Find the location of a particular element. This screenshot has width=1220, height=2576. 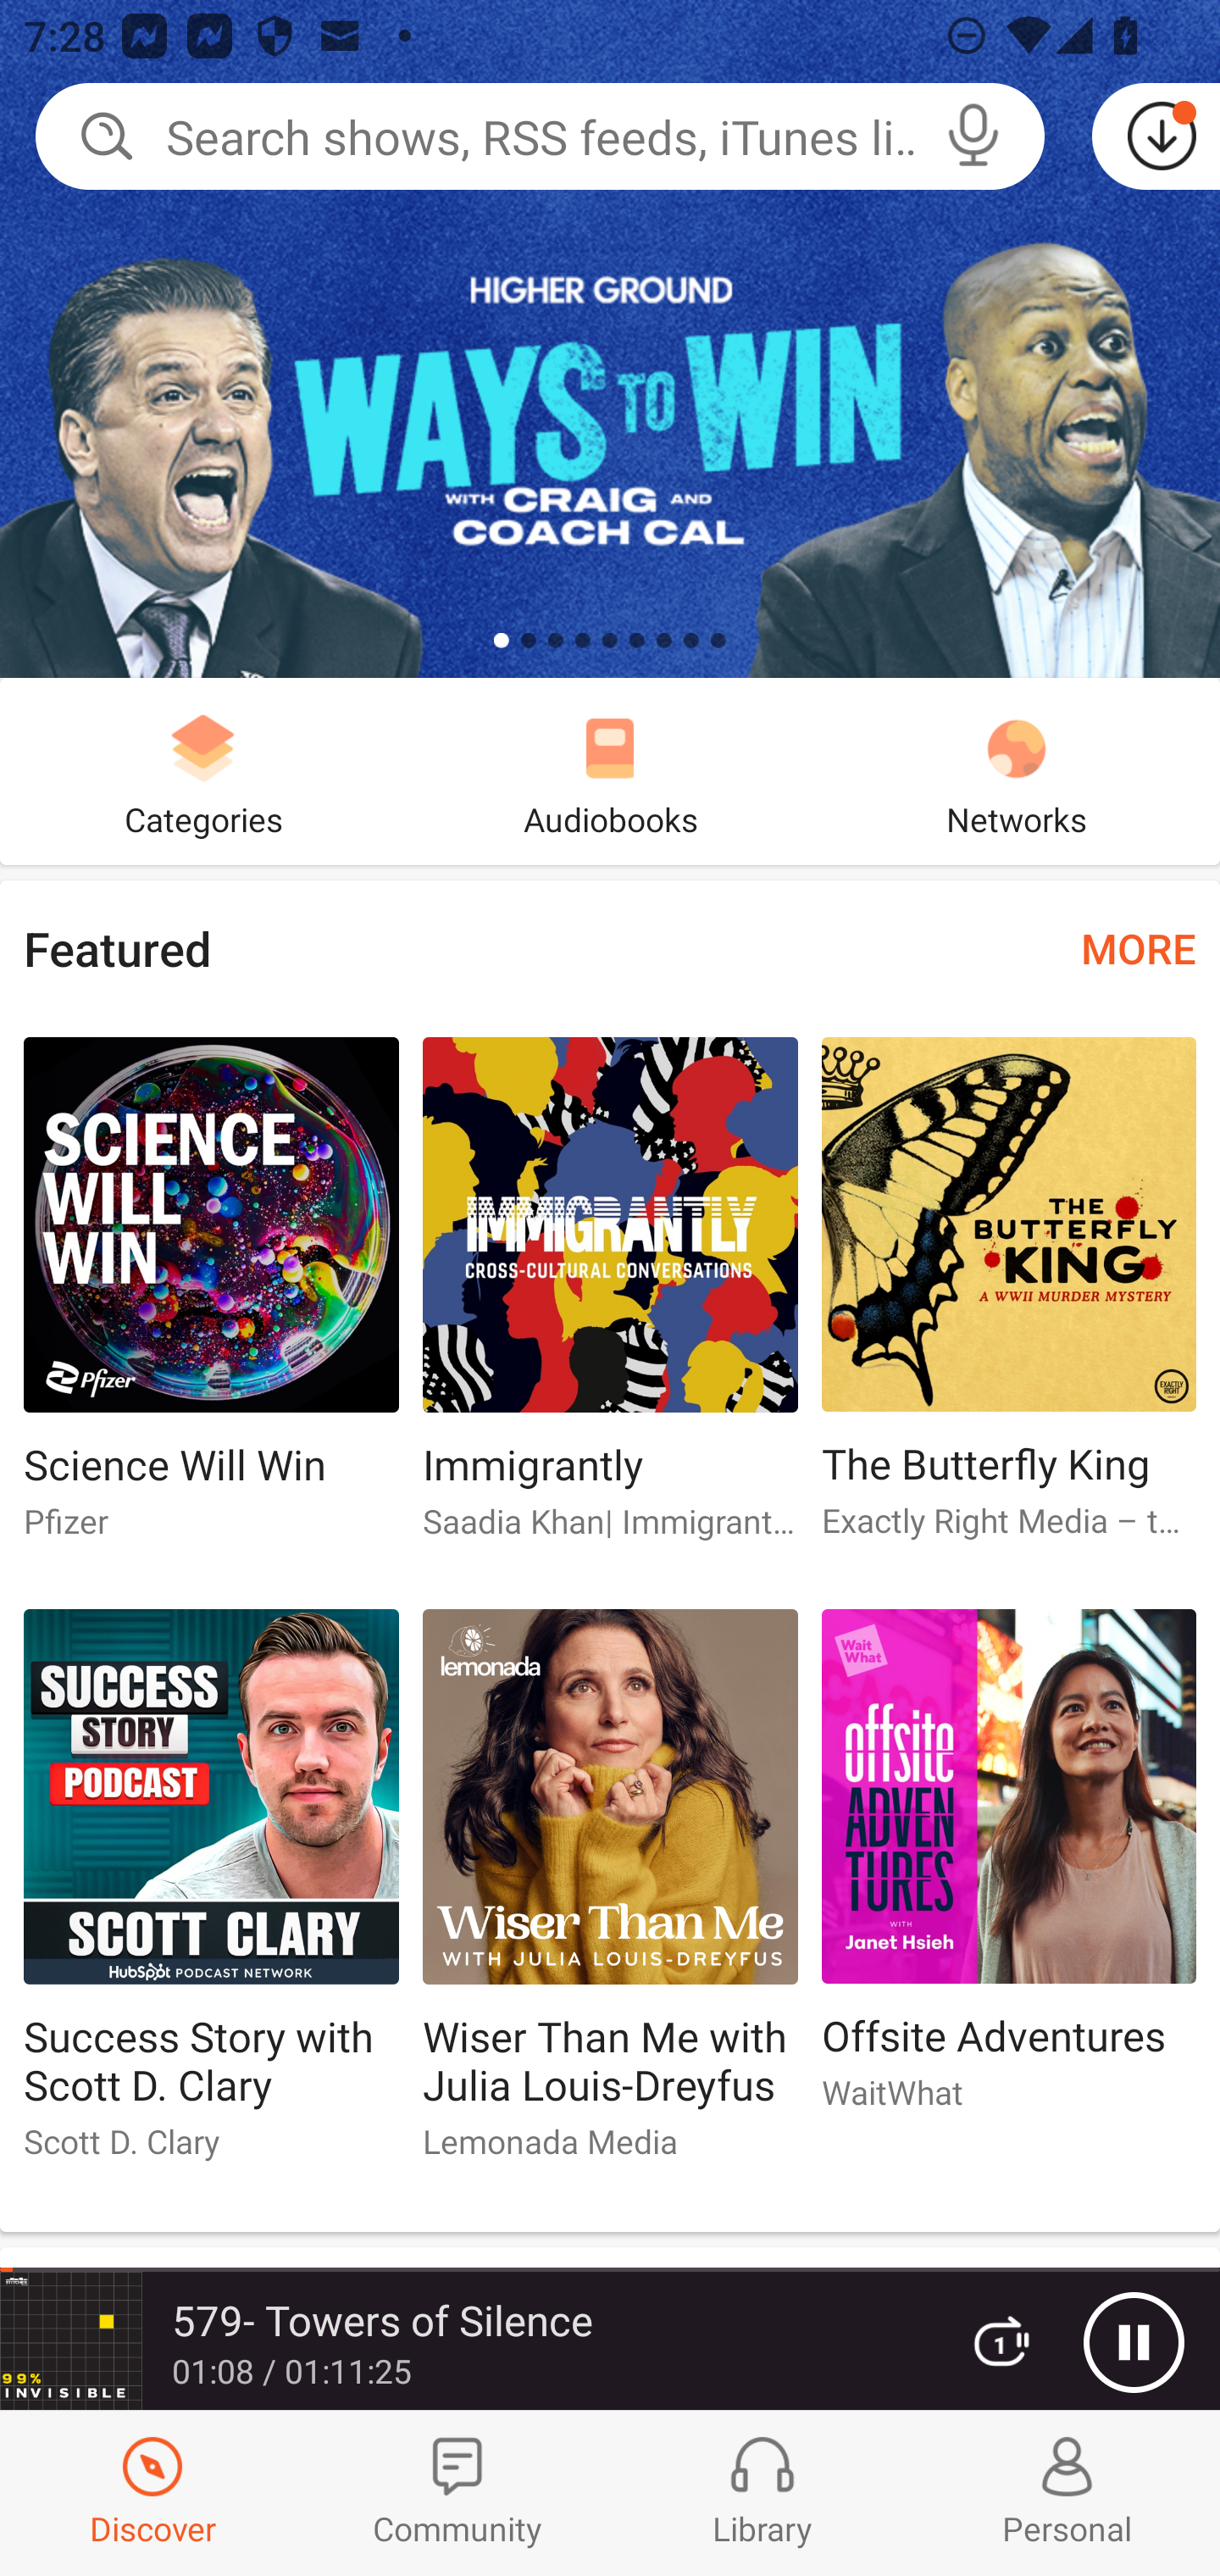

Library is located at coordinates (762, 2493).